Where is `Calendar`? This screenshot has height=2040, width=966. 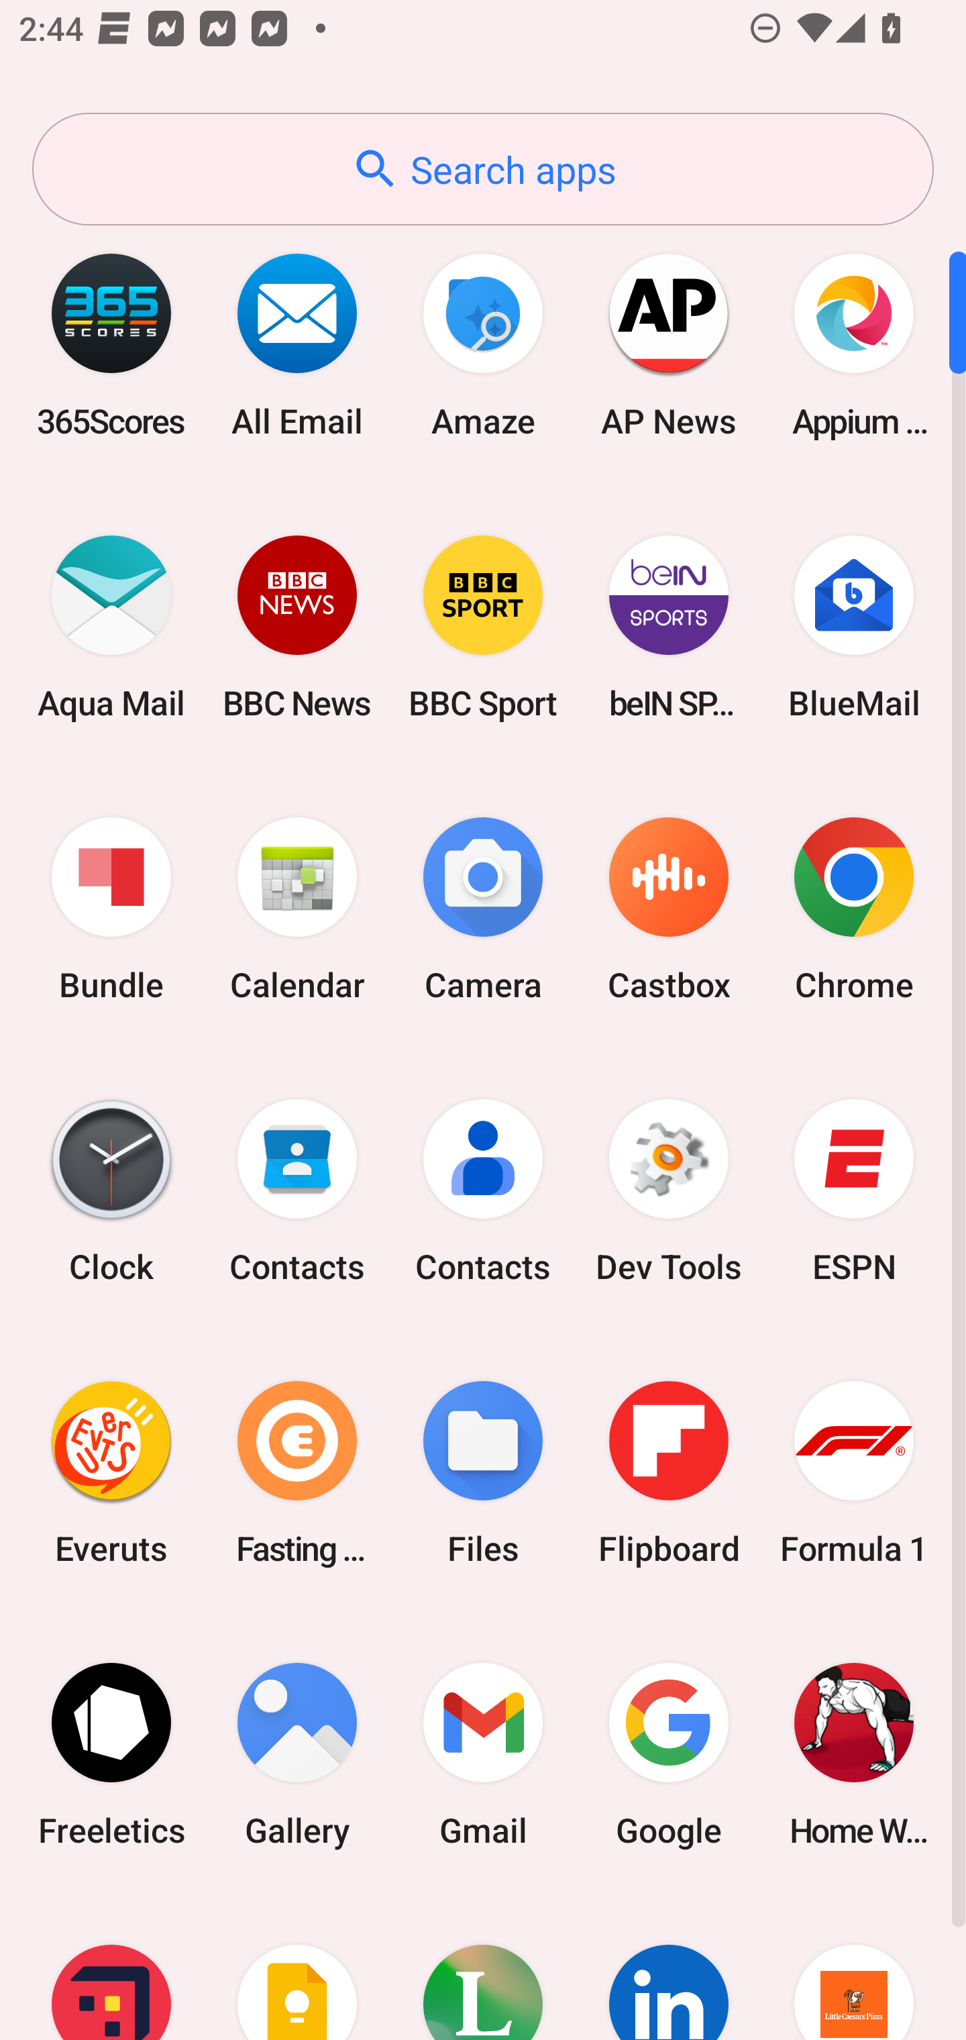 Calendar is located at coordinates (297, 910).